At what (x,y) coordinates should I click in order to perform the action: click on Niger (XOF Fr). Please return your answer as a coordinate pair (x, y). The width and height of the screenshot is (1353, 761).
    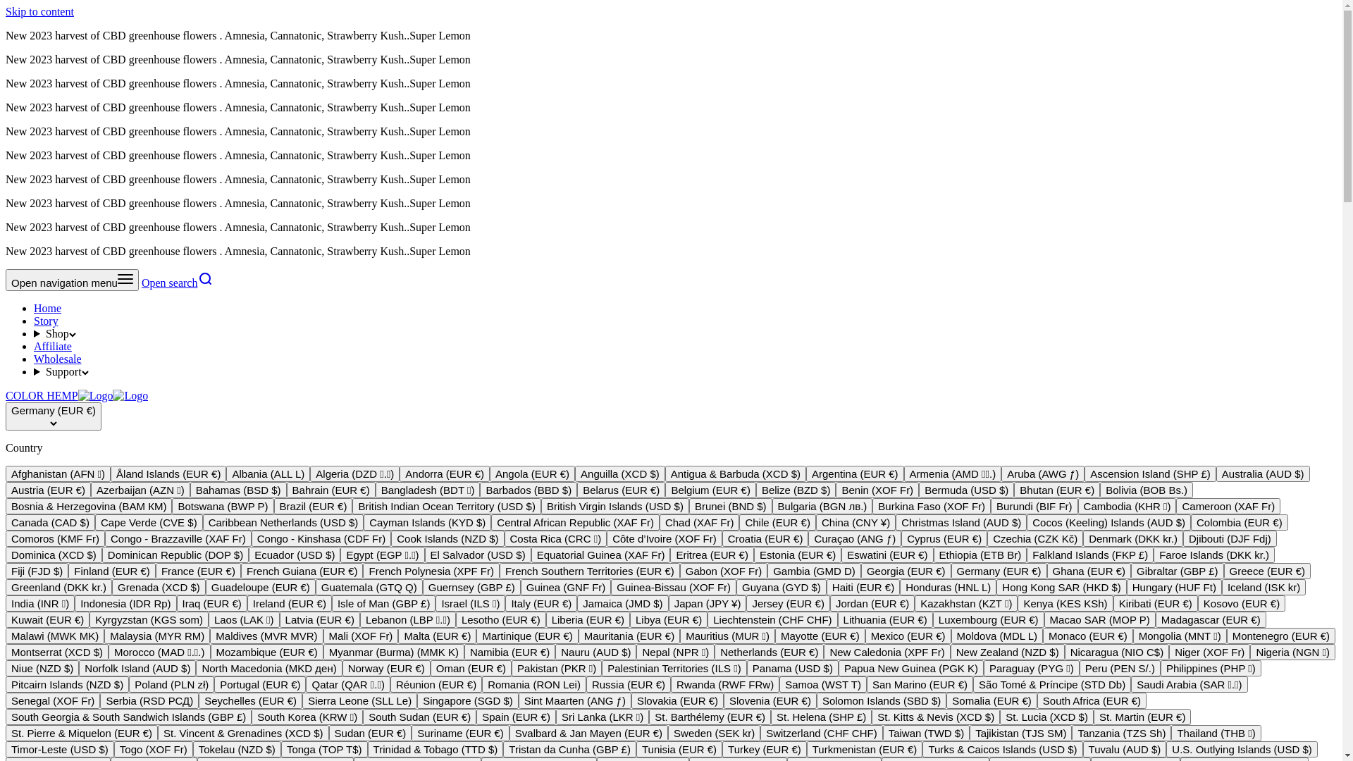
    Looking at the image, I should click on (1209, 652).